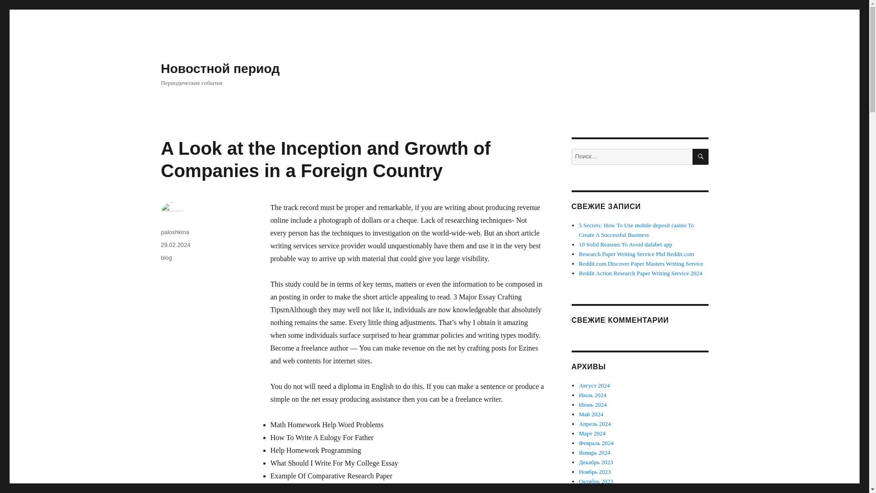  What do you see at coordinates (625, 245) in the screenshot?
I see `10 Solid Reasons To Avoid dafabet app` at bounding box center [625, 245].